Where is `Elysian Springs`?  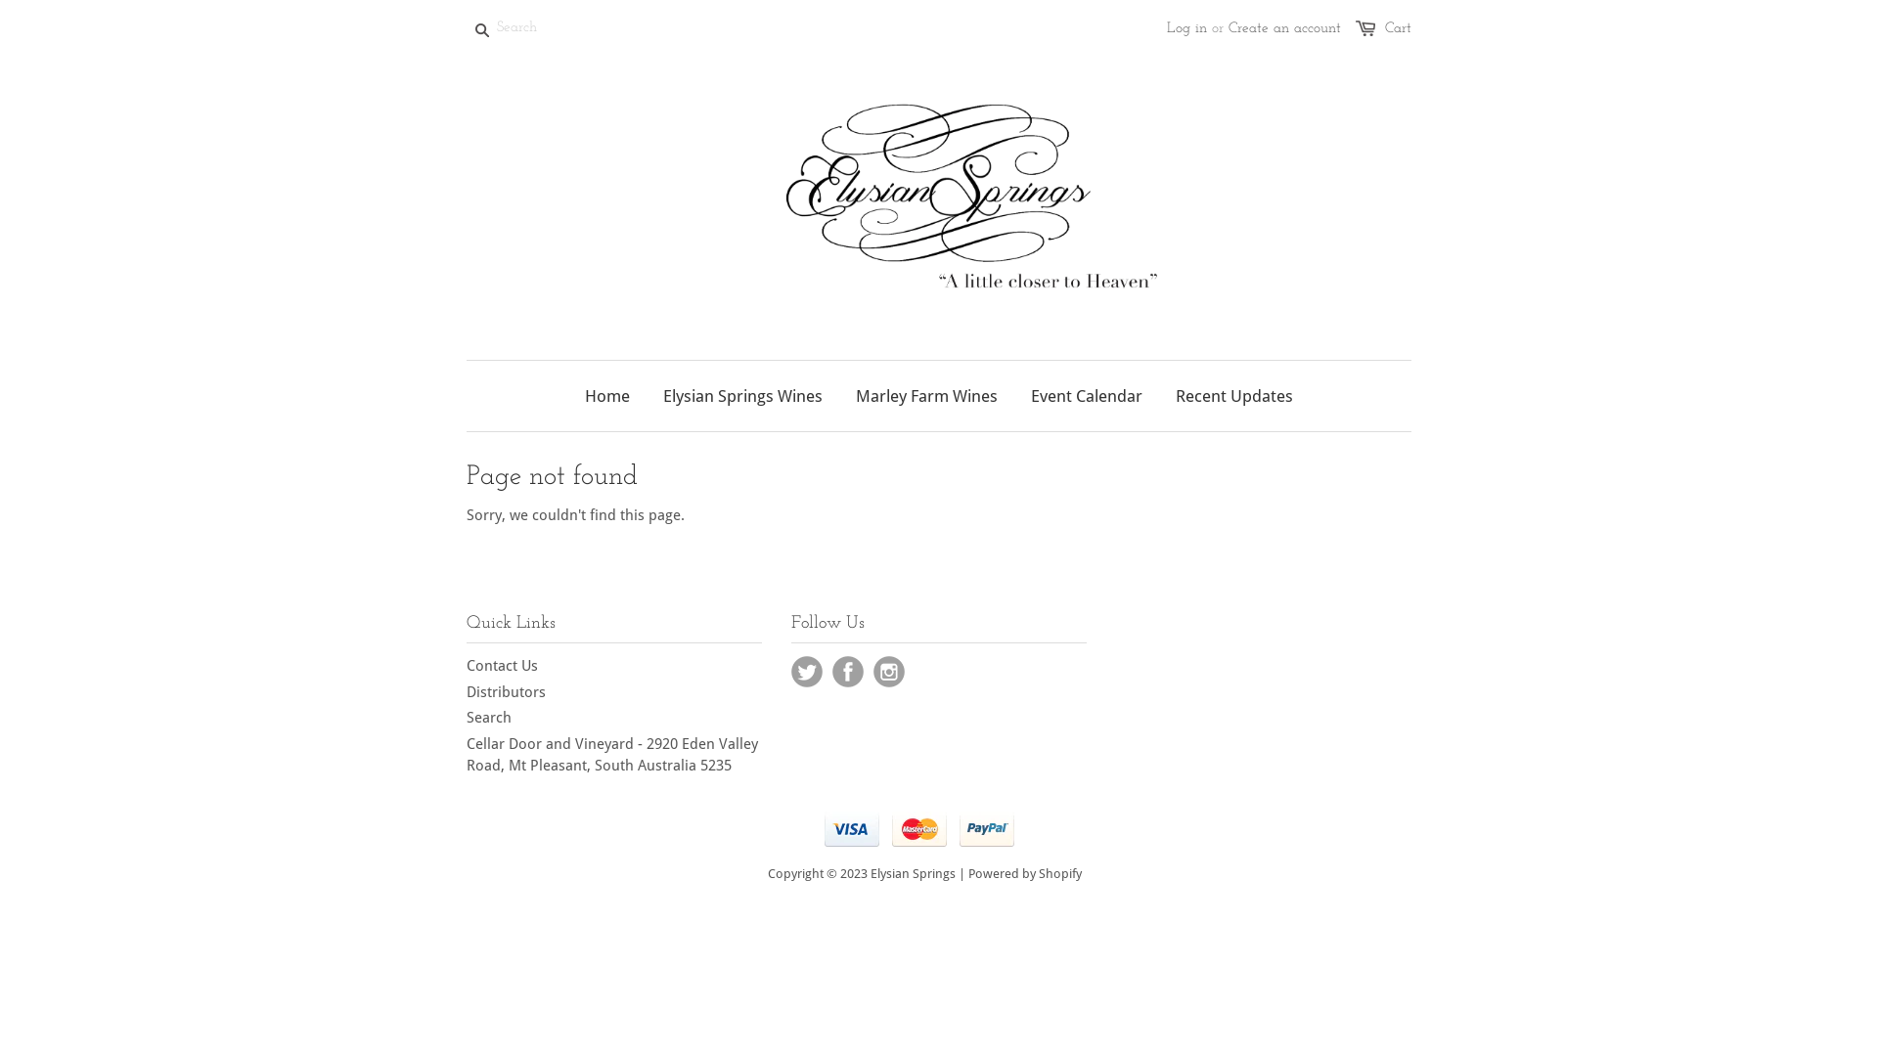
Elysian Springs is located at coordinates (914, 874).